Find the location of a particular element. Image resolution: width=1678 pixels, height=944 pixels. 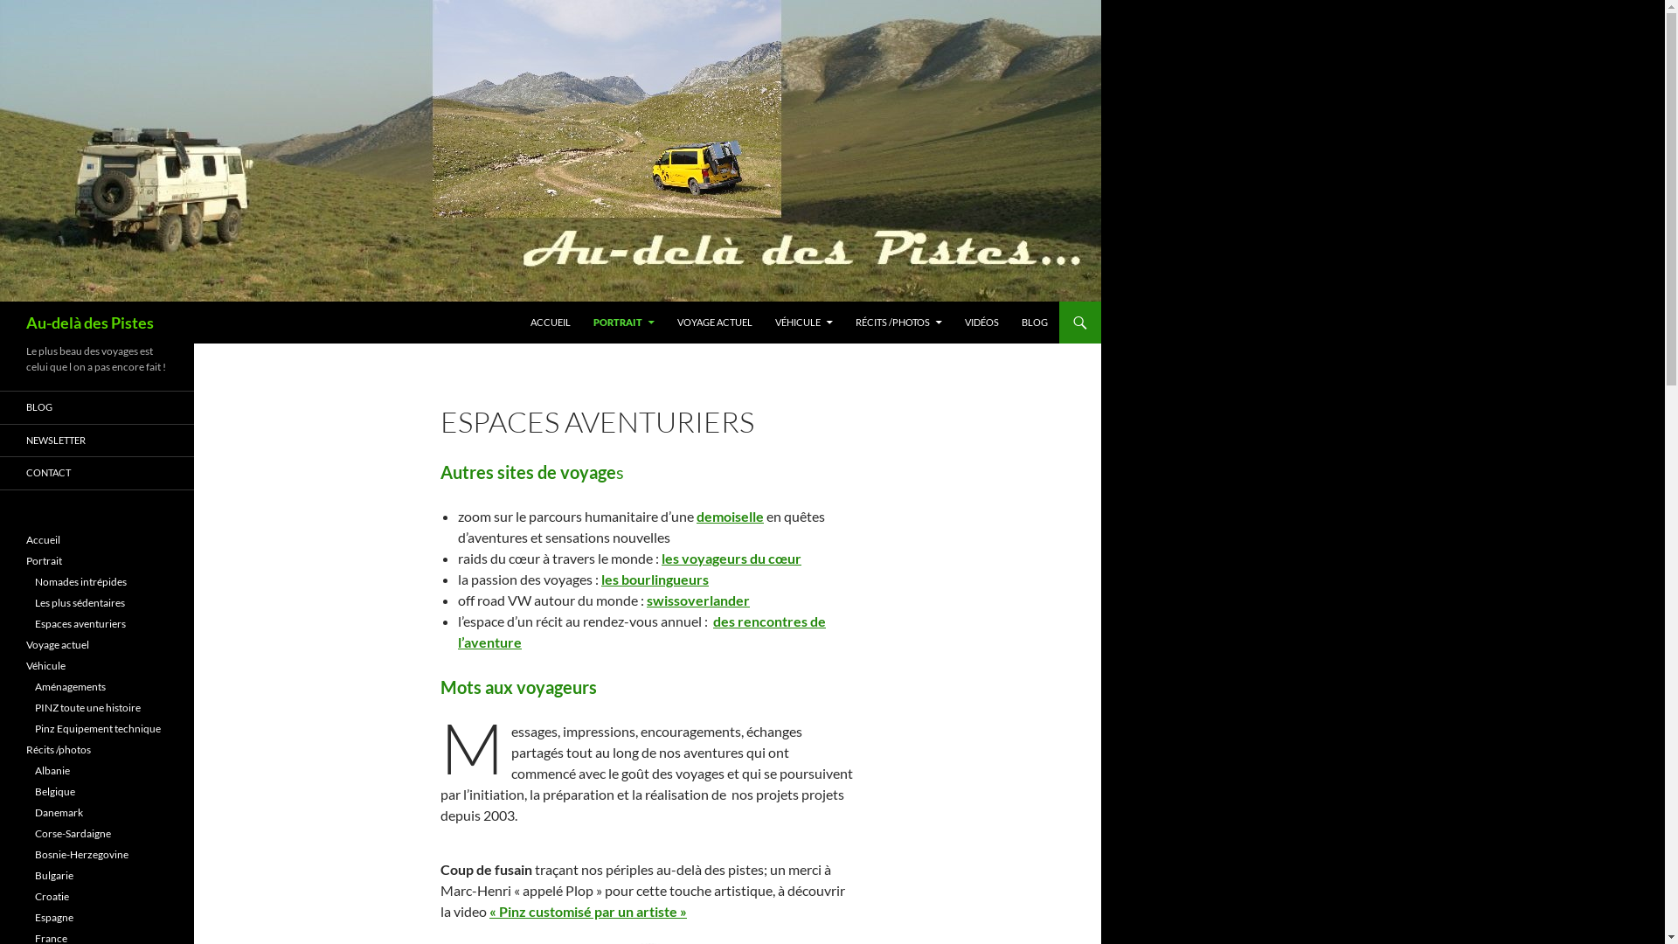

les bourlingueurs is located at coordinates (655, 579).